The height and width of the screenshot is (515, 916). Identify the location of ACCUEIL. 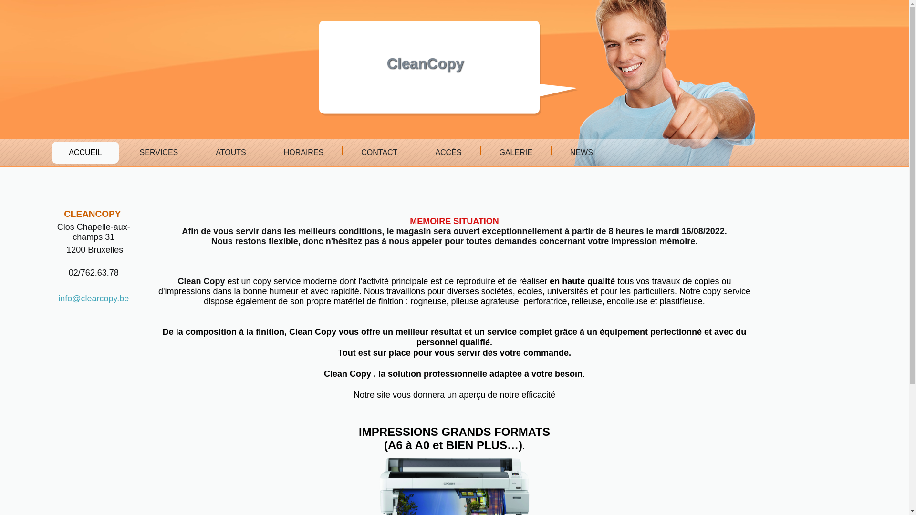
(85, 153).